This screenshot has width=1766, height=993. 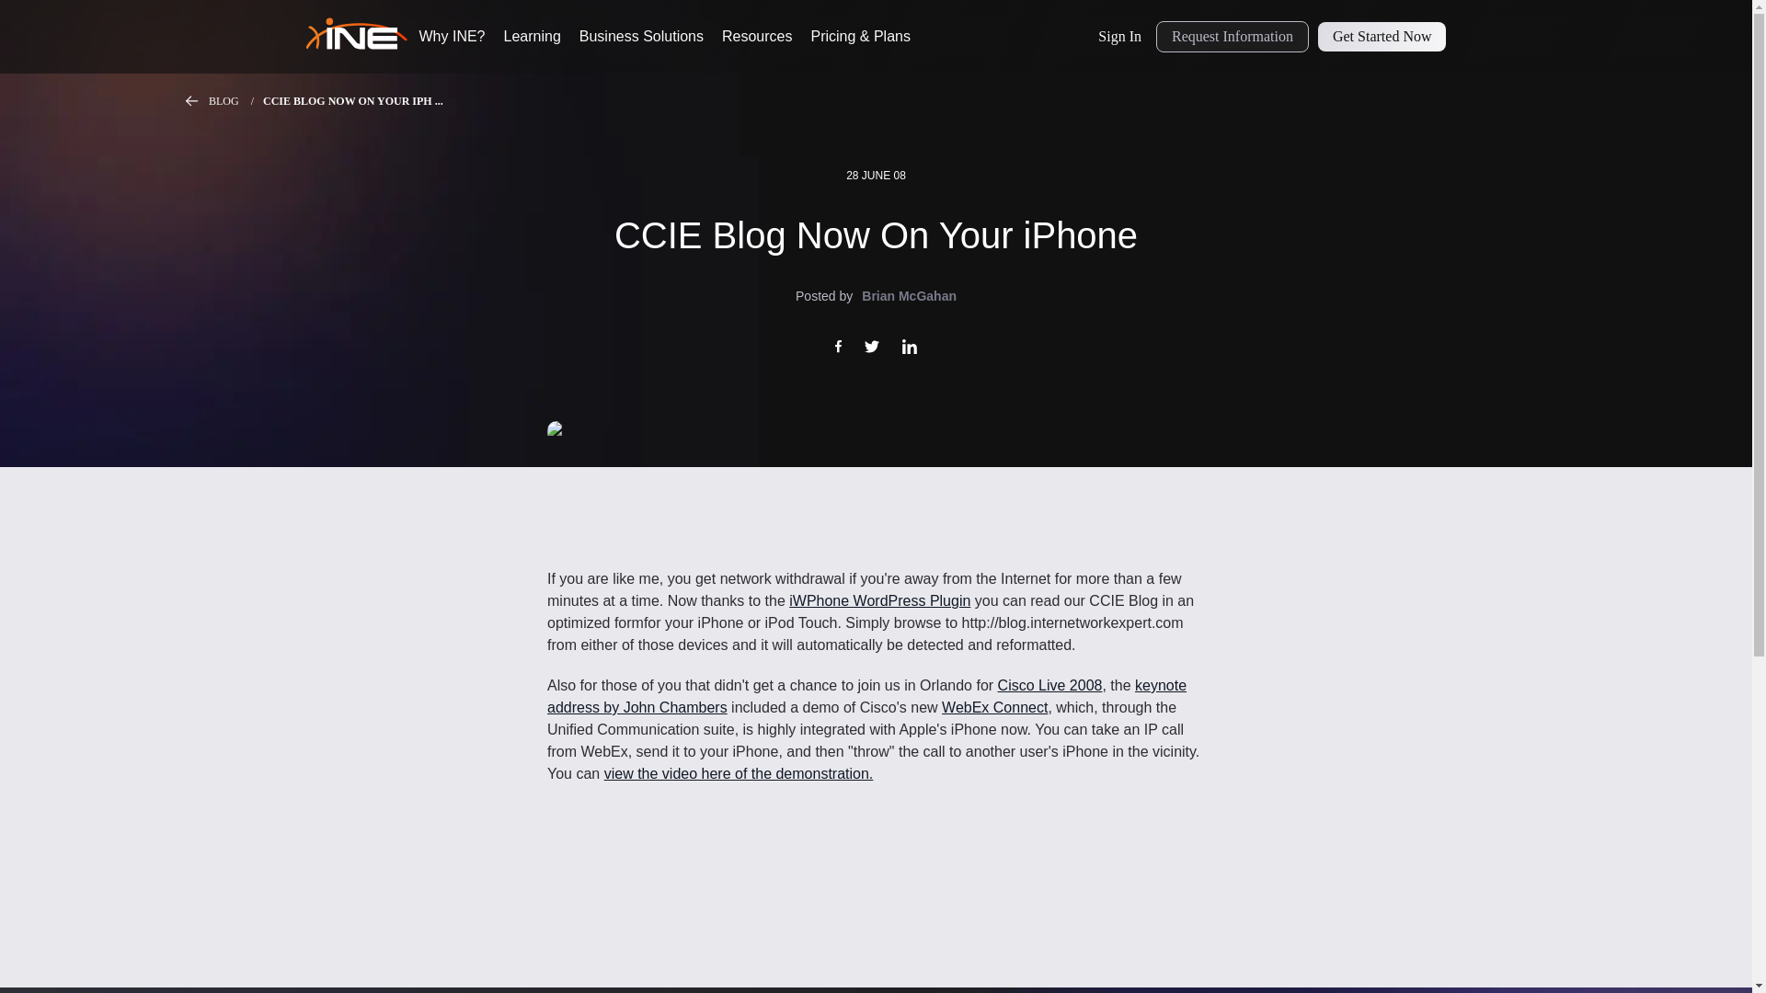 I want to click on iWPhone WordPress Plugin, so click(x=879, y=600).